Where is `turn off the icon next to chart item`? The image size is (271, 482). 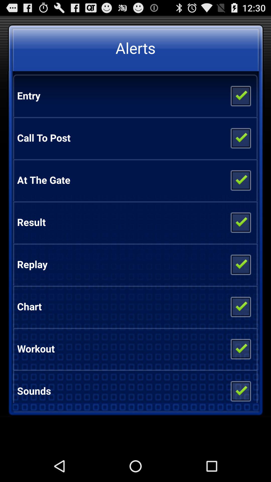 turn off the icon next to chart item is located at coordinates (240, 306).